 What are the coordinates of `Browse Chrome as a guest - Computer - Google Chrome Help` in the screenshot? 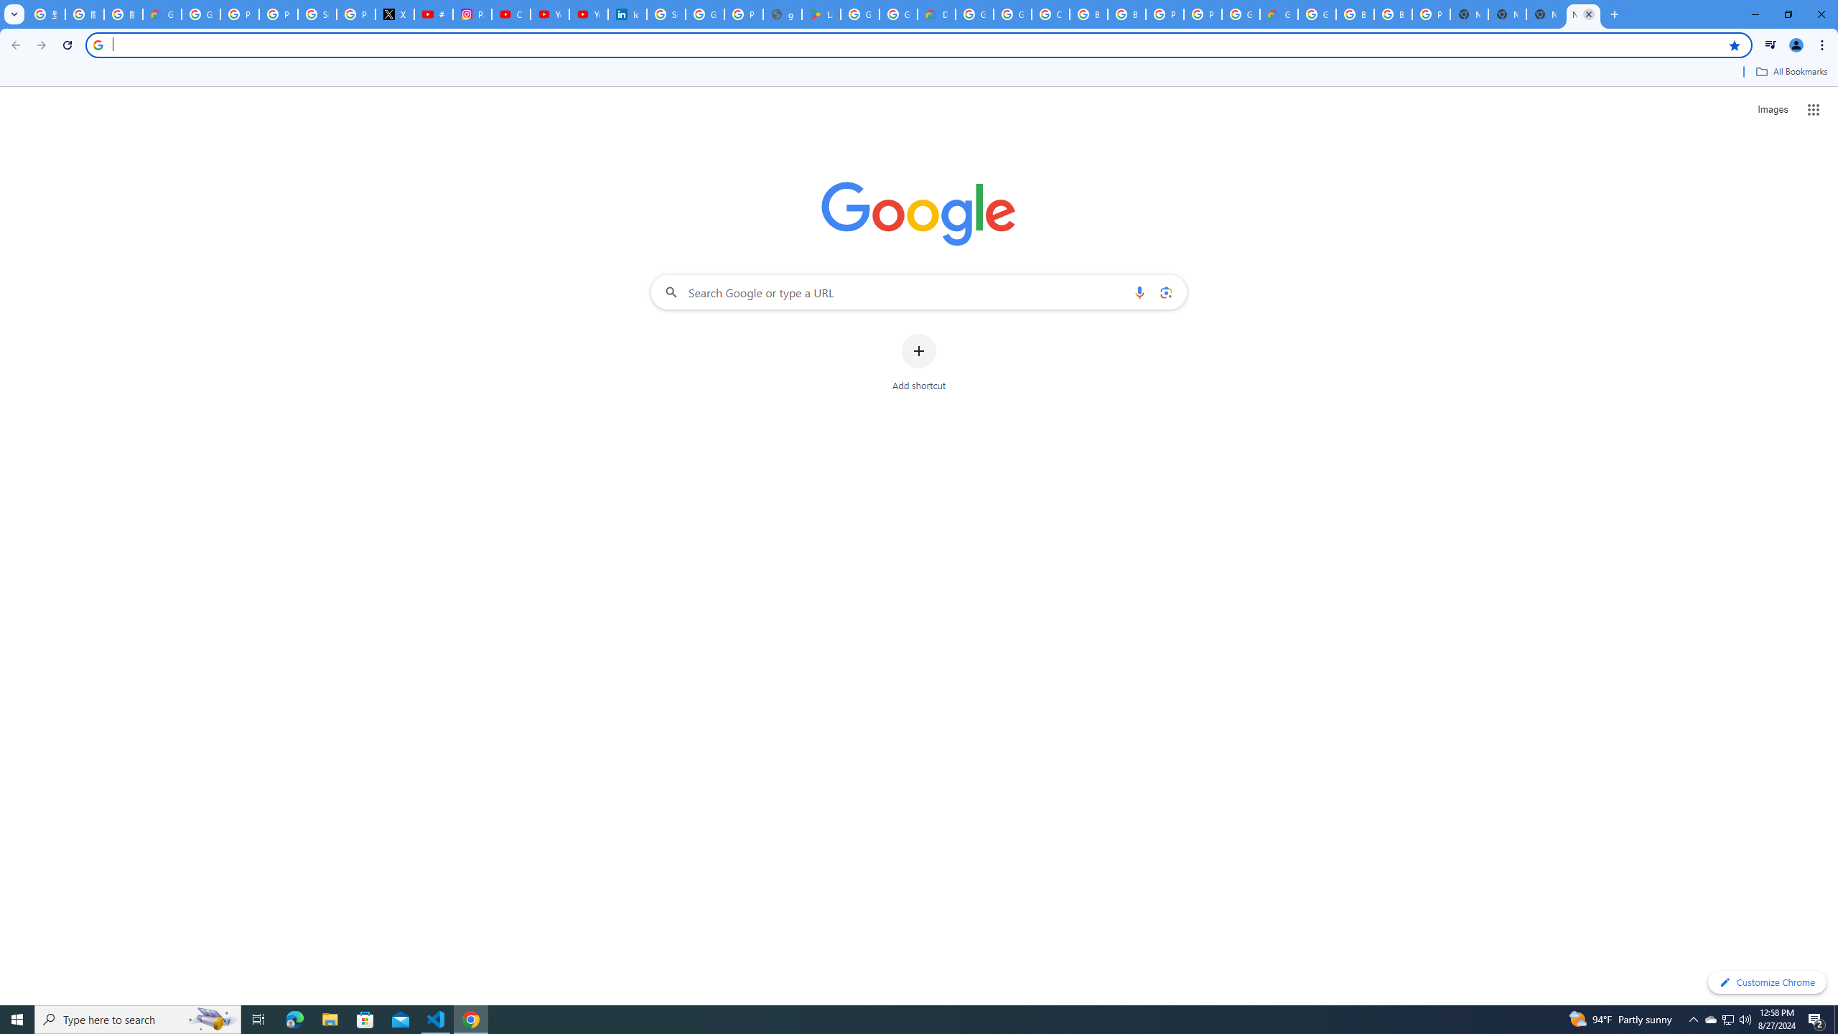 It's located at (1088, 14).